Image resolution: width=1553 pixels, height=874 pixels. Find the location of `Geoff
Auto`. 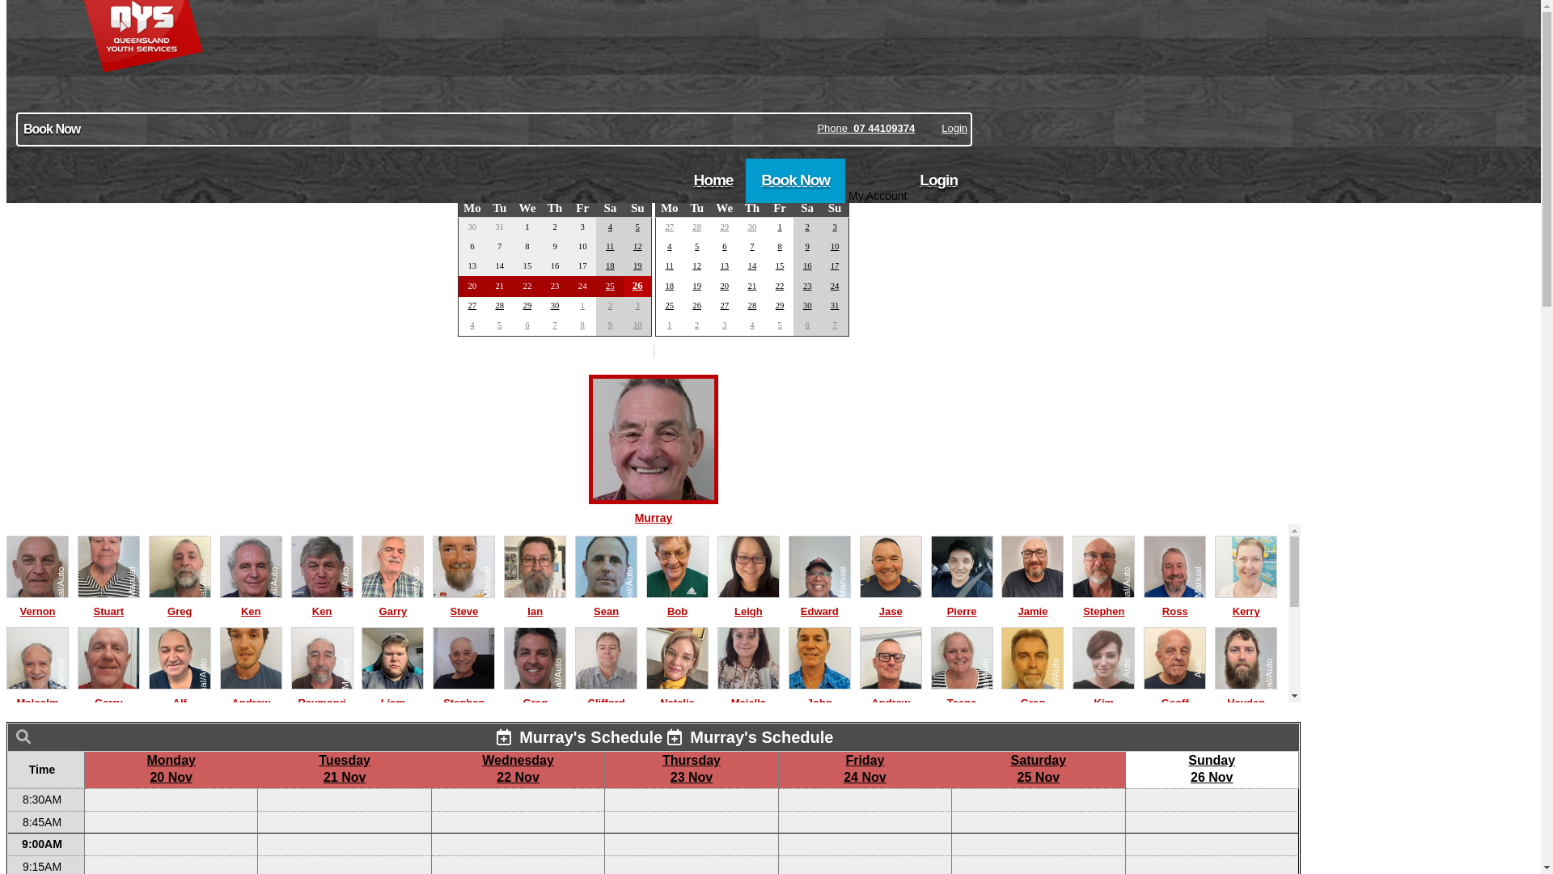

Geoff
Auto is located at coordinates (1174, 694).